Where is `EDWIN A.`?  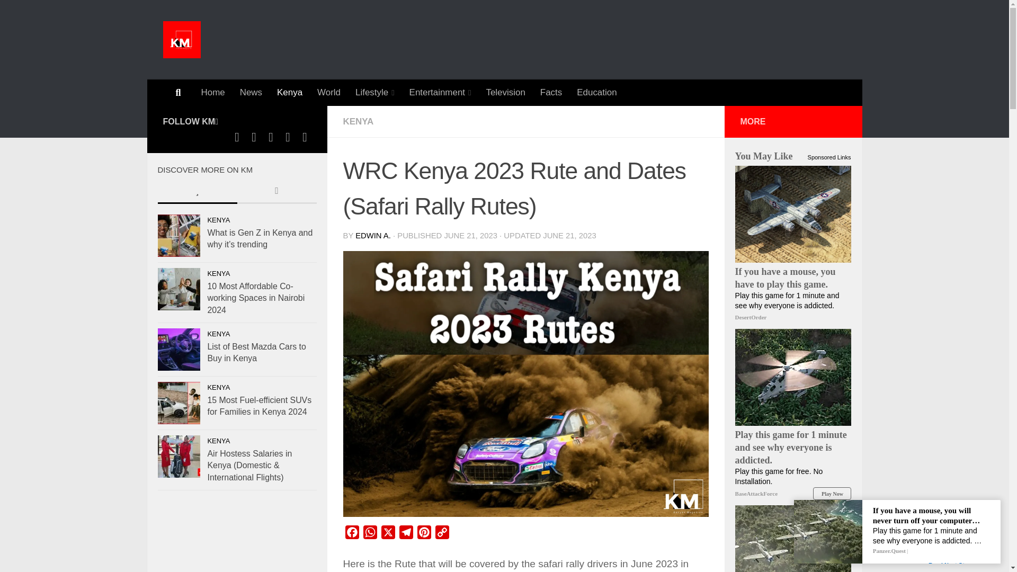
EDWIN A. is located at coordinates (373, 235).